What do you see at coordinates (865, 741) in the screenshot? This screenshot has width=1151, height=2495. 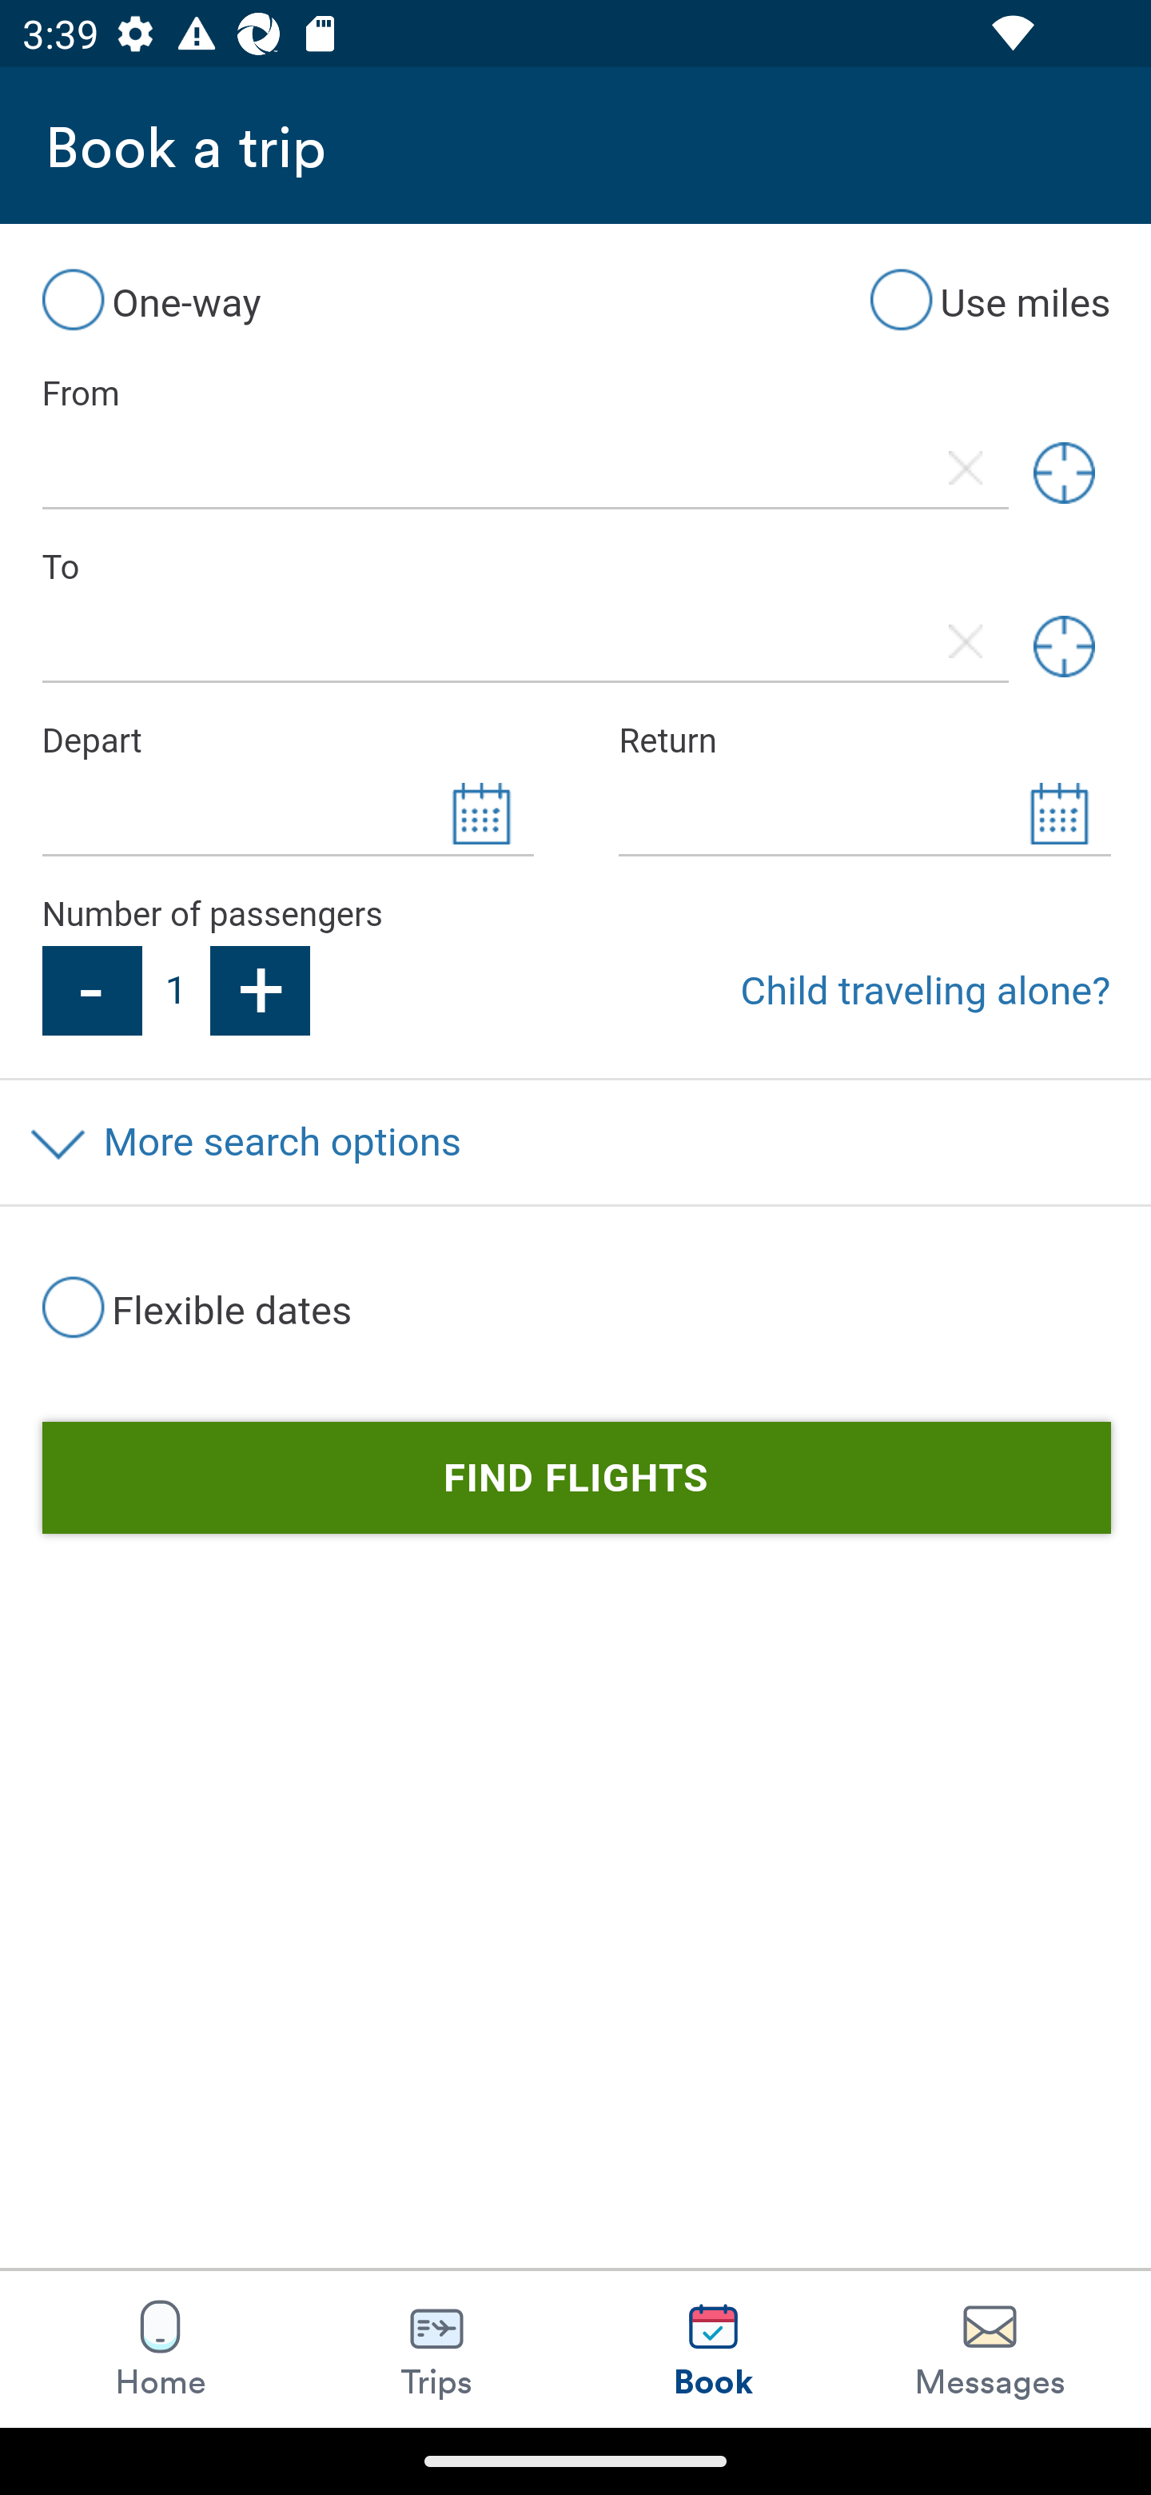 I see `Return` at bounding box center [865, 741].